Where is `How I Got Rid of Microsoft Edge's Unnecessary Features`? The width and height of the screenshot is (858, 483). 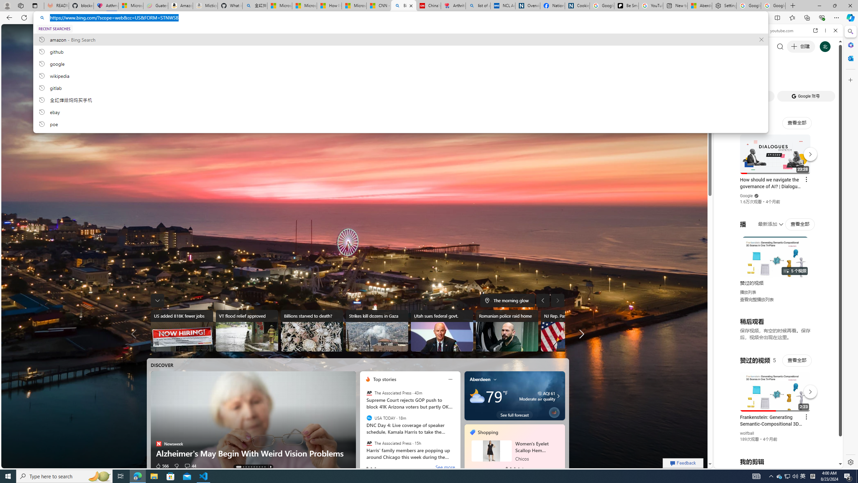
How I Got Rid of Microsoft Edge's Unnecessary Features is located at coordinates (329, 6).